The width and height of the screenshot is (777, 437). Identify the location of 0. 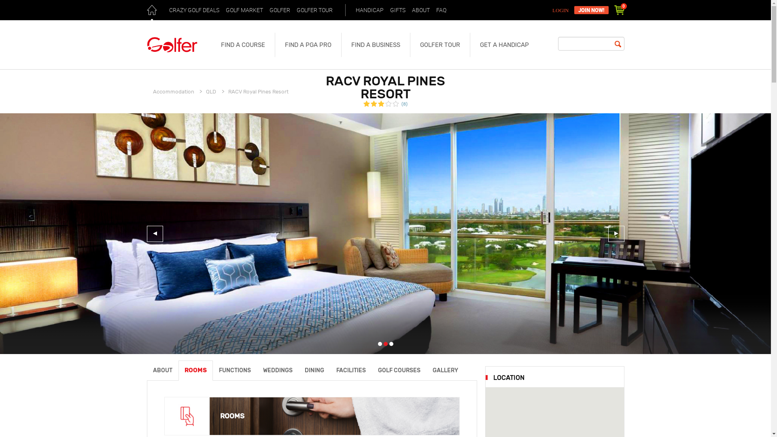
(619, 10).